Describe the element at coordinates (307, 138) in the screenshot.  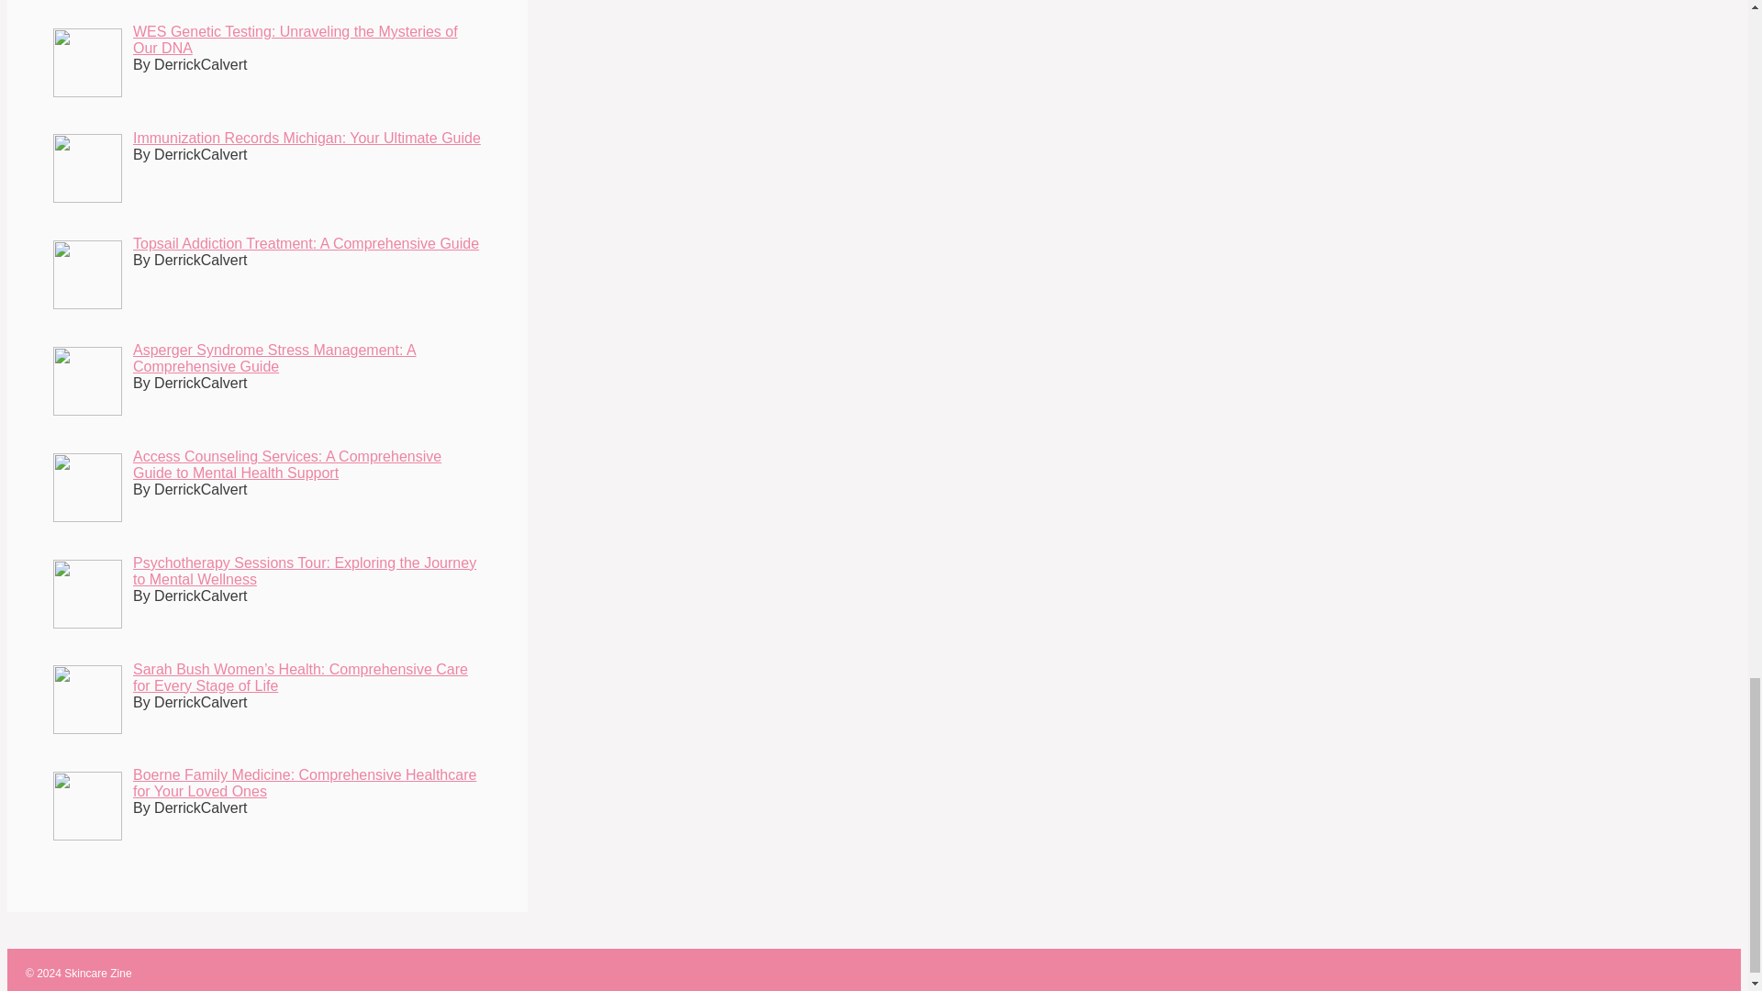
I see `Immunization Records Michigan: Your Ultimate Guide` at that location.